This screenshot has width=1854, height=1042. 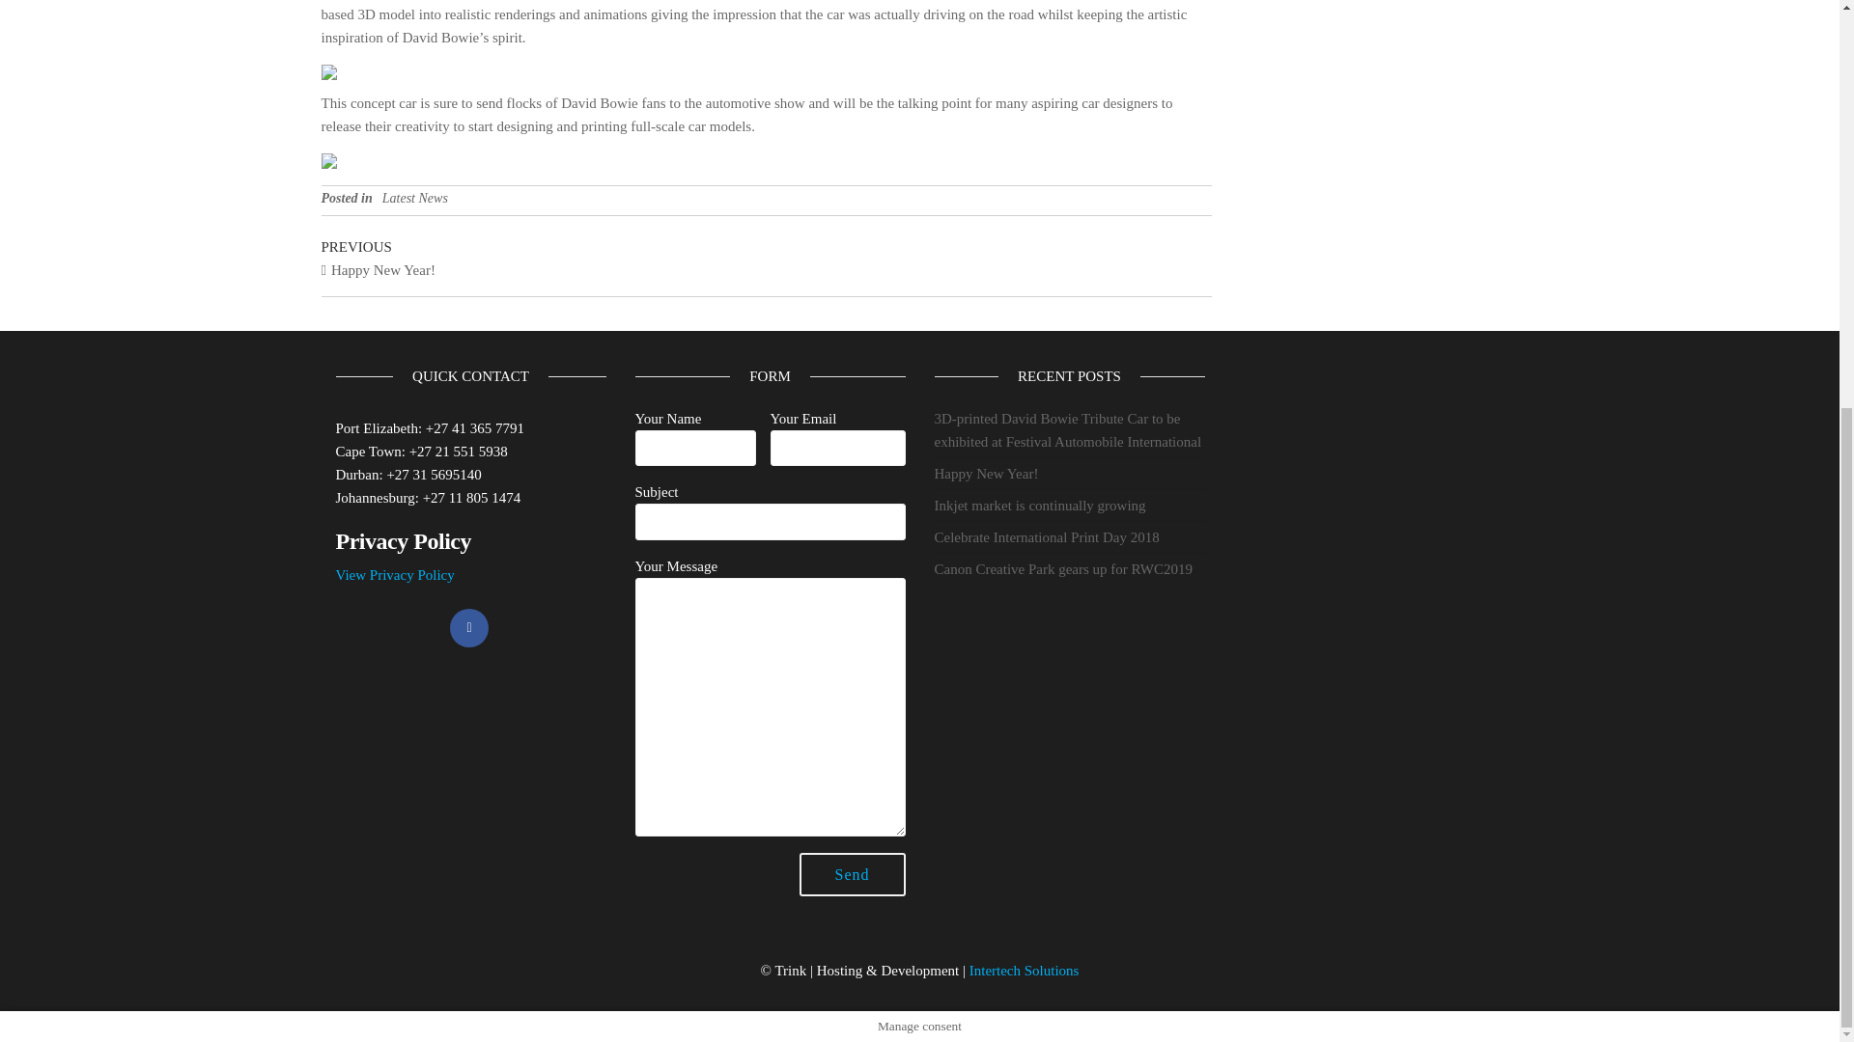 I want to click on Latest News, so click(x=415, y=197).